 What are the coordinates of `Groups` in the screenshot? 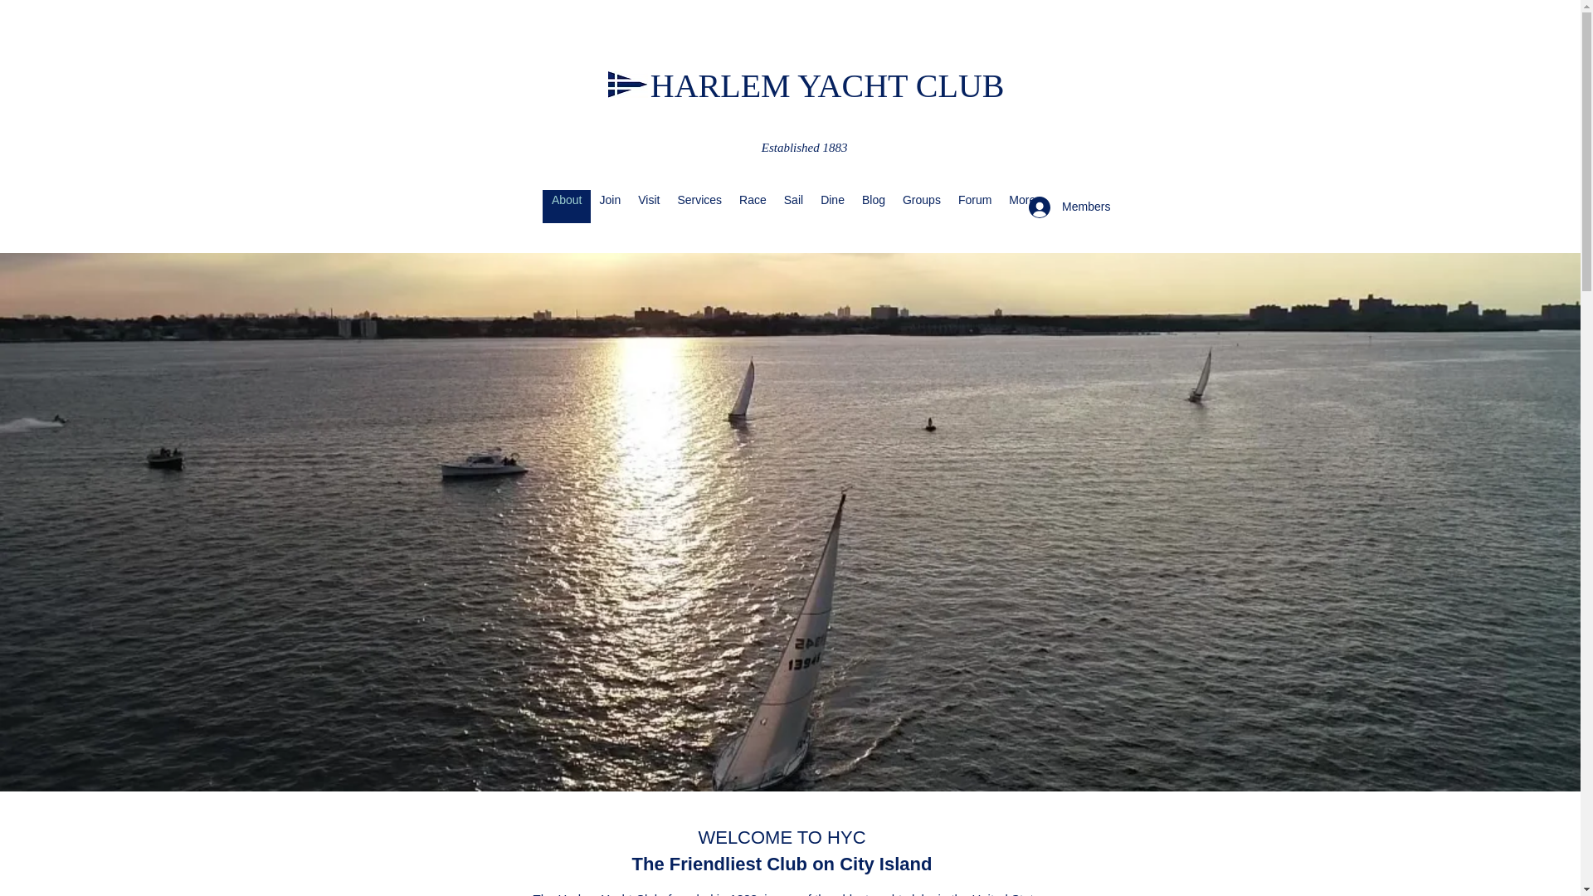 It's located at (921, 206).